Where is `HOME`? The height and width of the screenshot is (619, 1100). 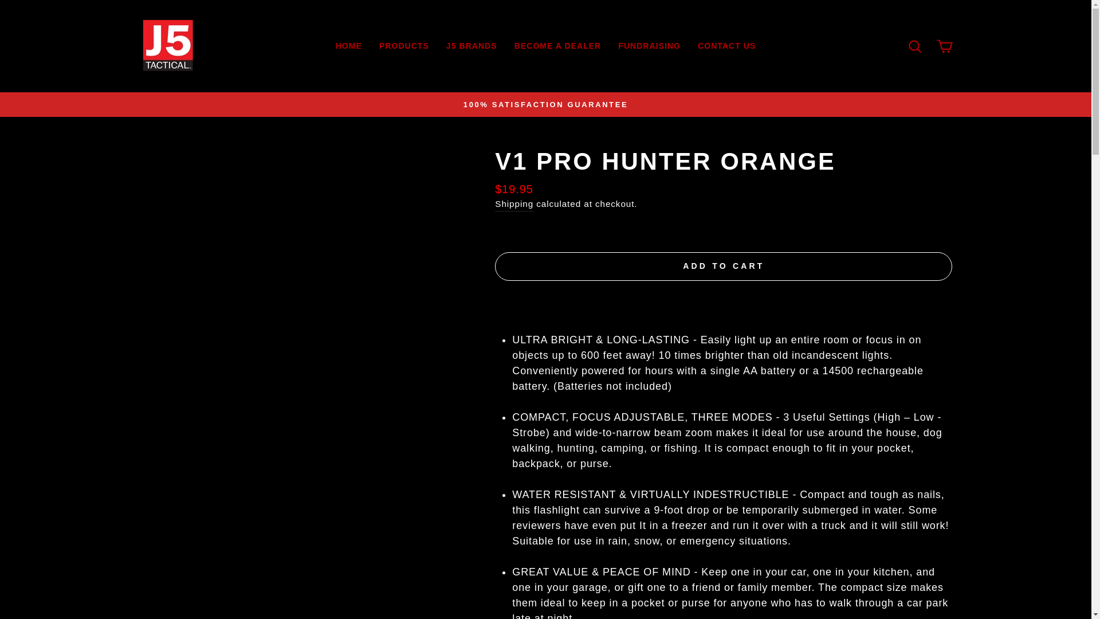 HOME is located at coordinates (348, 46).